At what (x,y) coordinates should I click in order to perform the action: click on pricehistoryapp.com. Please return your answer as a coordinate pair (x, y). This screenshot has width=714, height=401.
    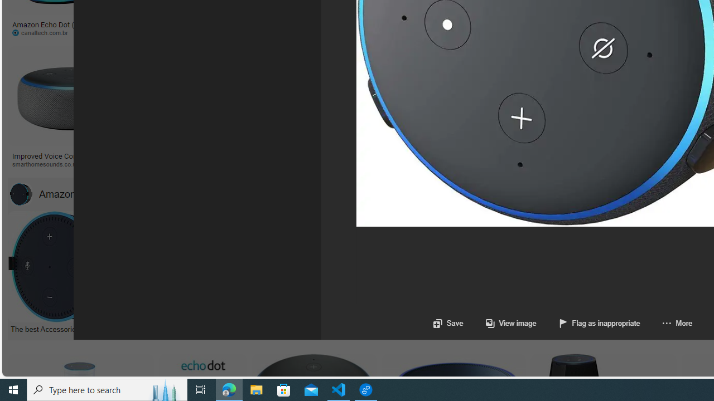
    Looking at the image, I should click on (271, 32).